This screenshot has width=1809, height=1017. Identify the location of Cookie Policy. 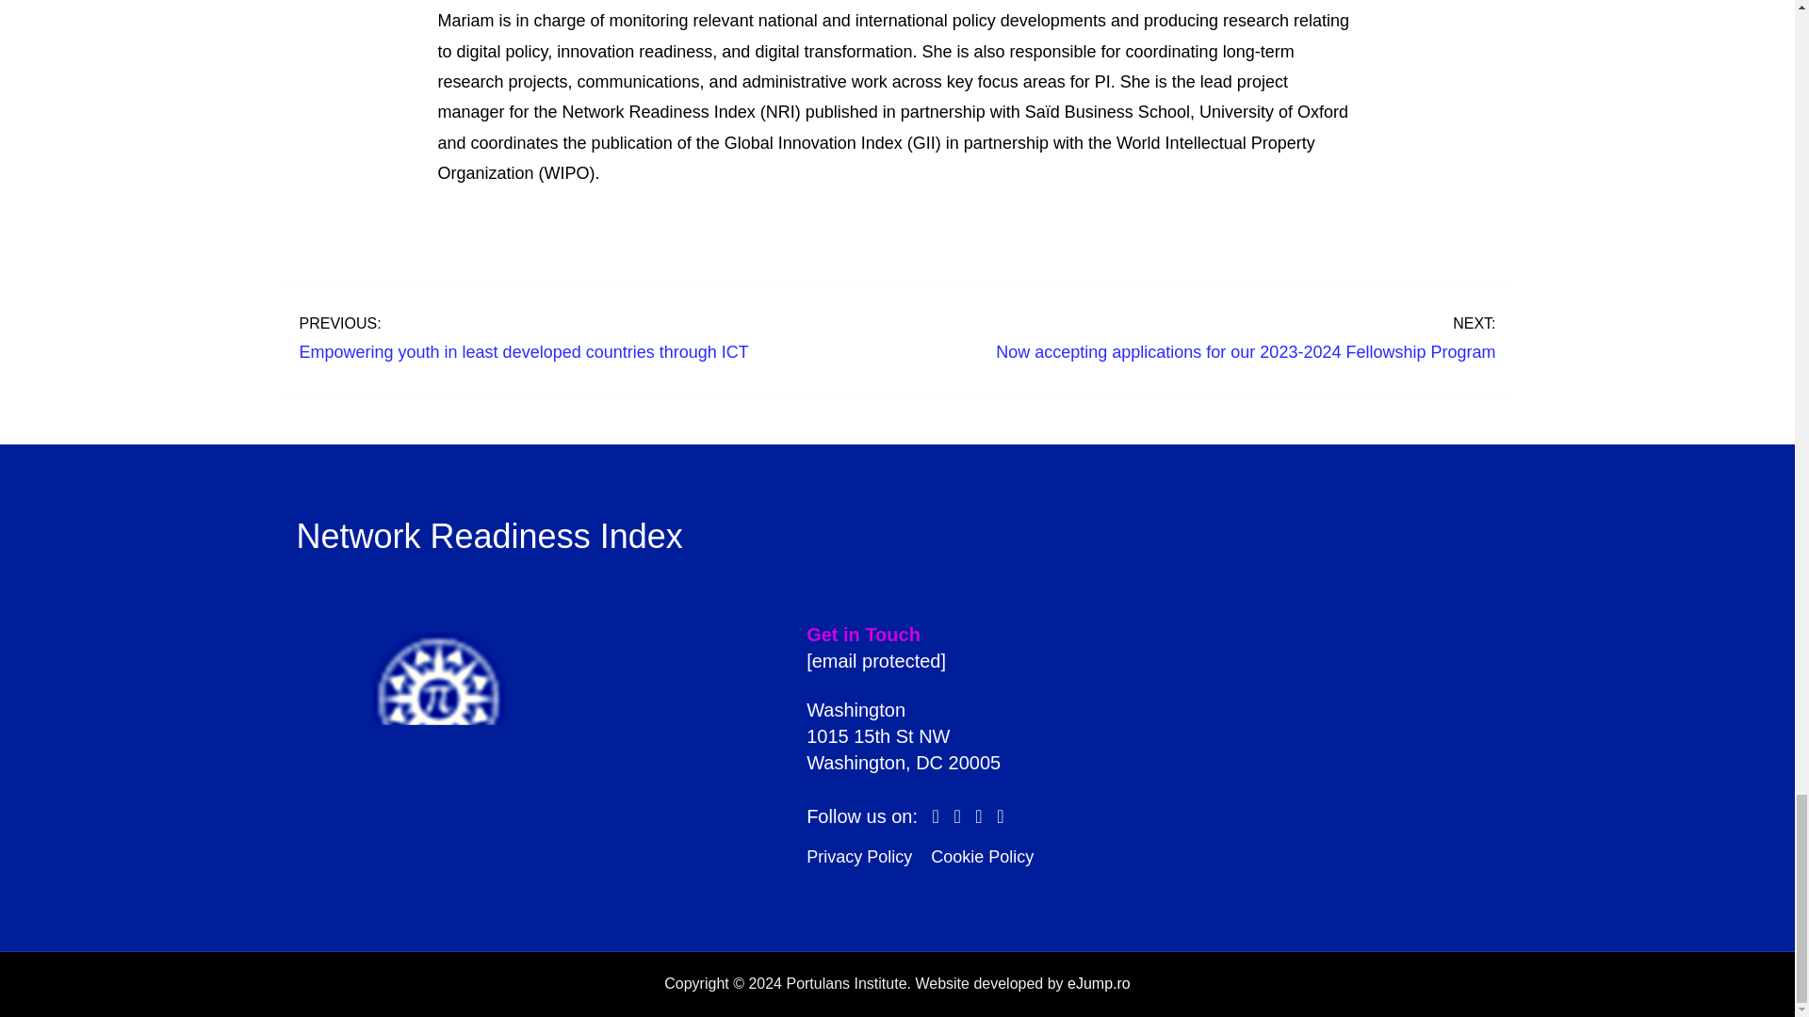
(982, 857).